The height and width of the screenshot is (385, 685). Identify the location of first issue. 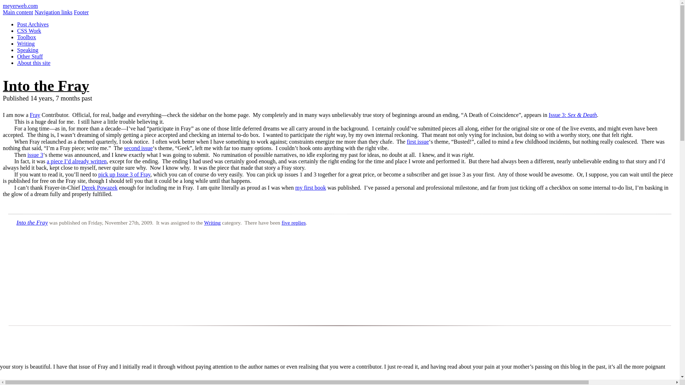
(417, 142).